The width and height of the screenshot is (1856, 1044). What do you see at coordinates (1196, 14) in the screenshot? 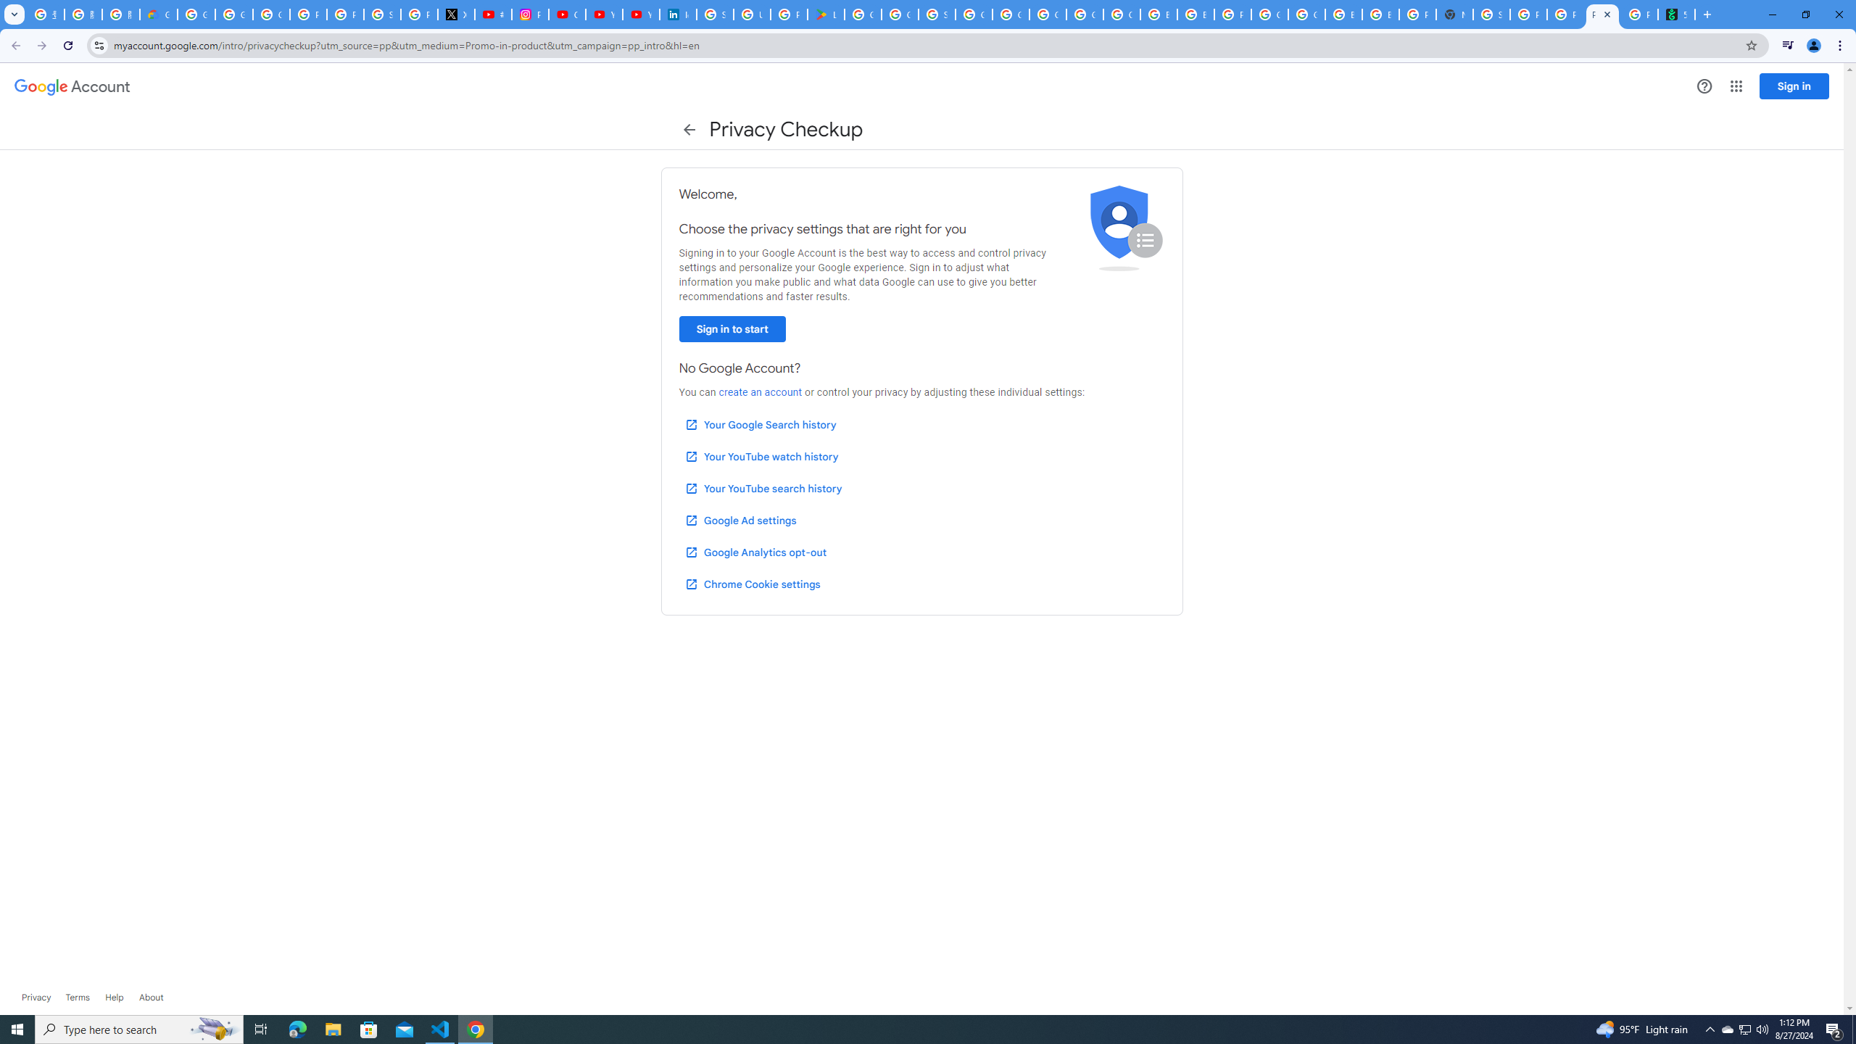
I see `Browse Chrome as a guest - Computer - Google Chrome Help` at bounding box center [1196, 14].